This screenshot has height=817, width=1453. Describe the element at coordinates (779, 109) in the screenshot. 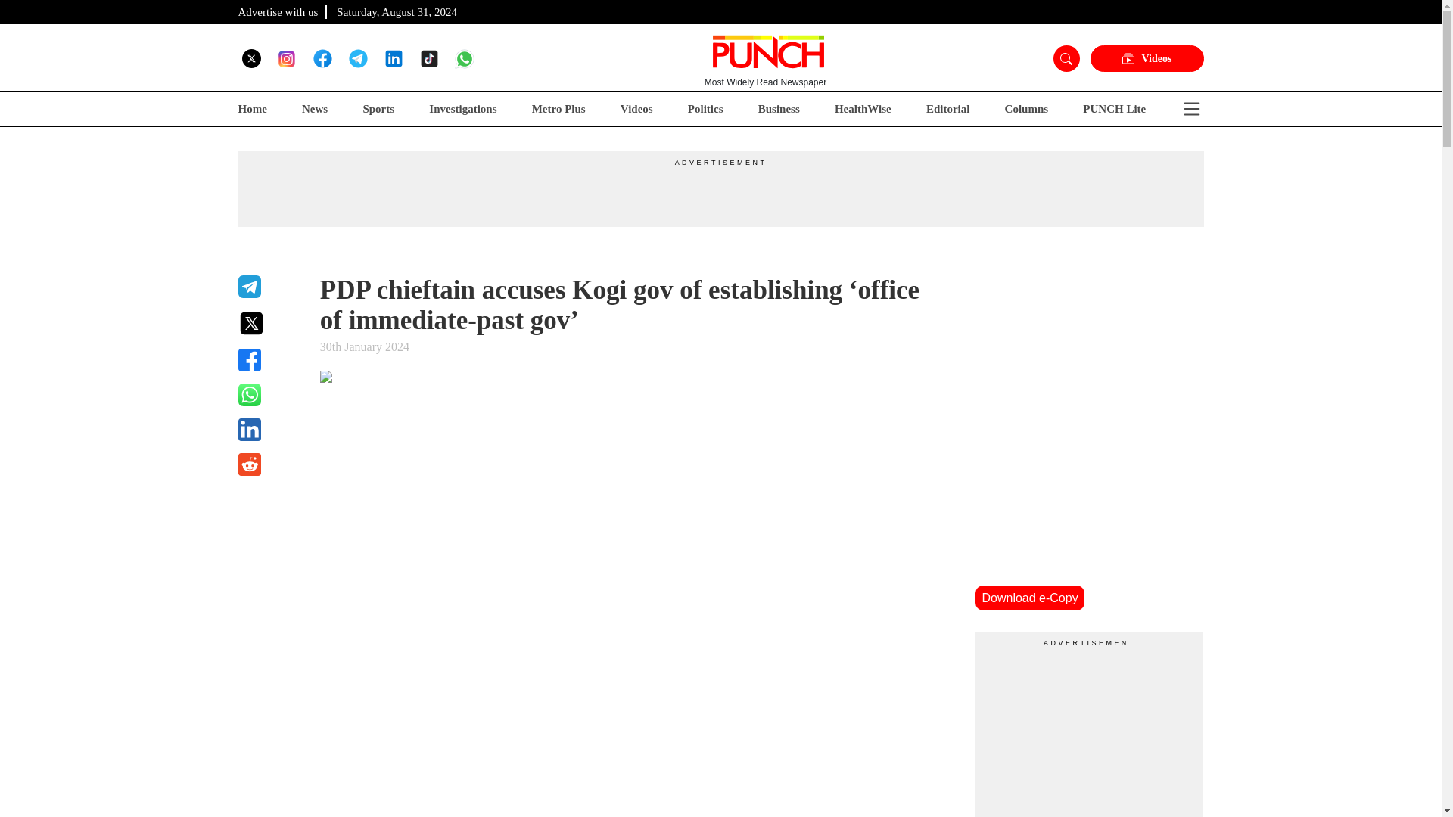

I see `Business` at that location.